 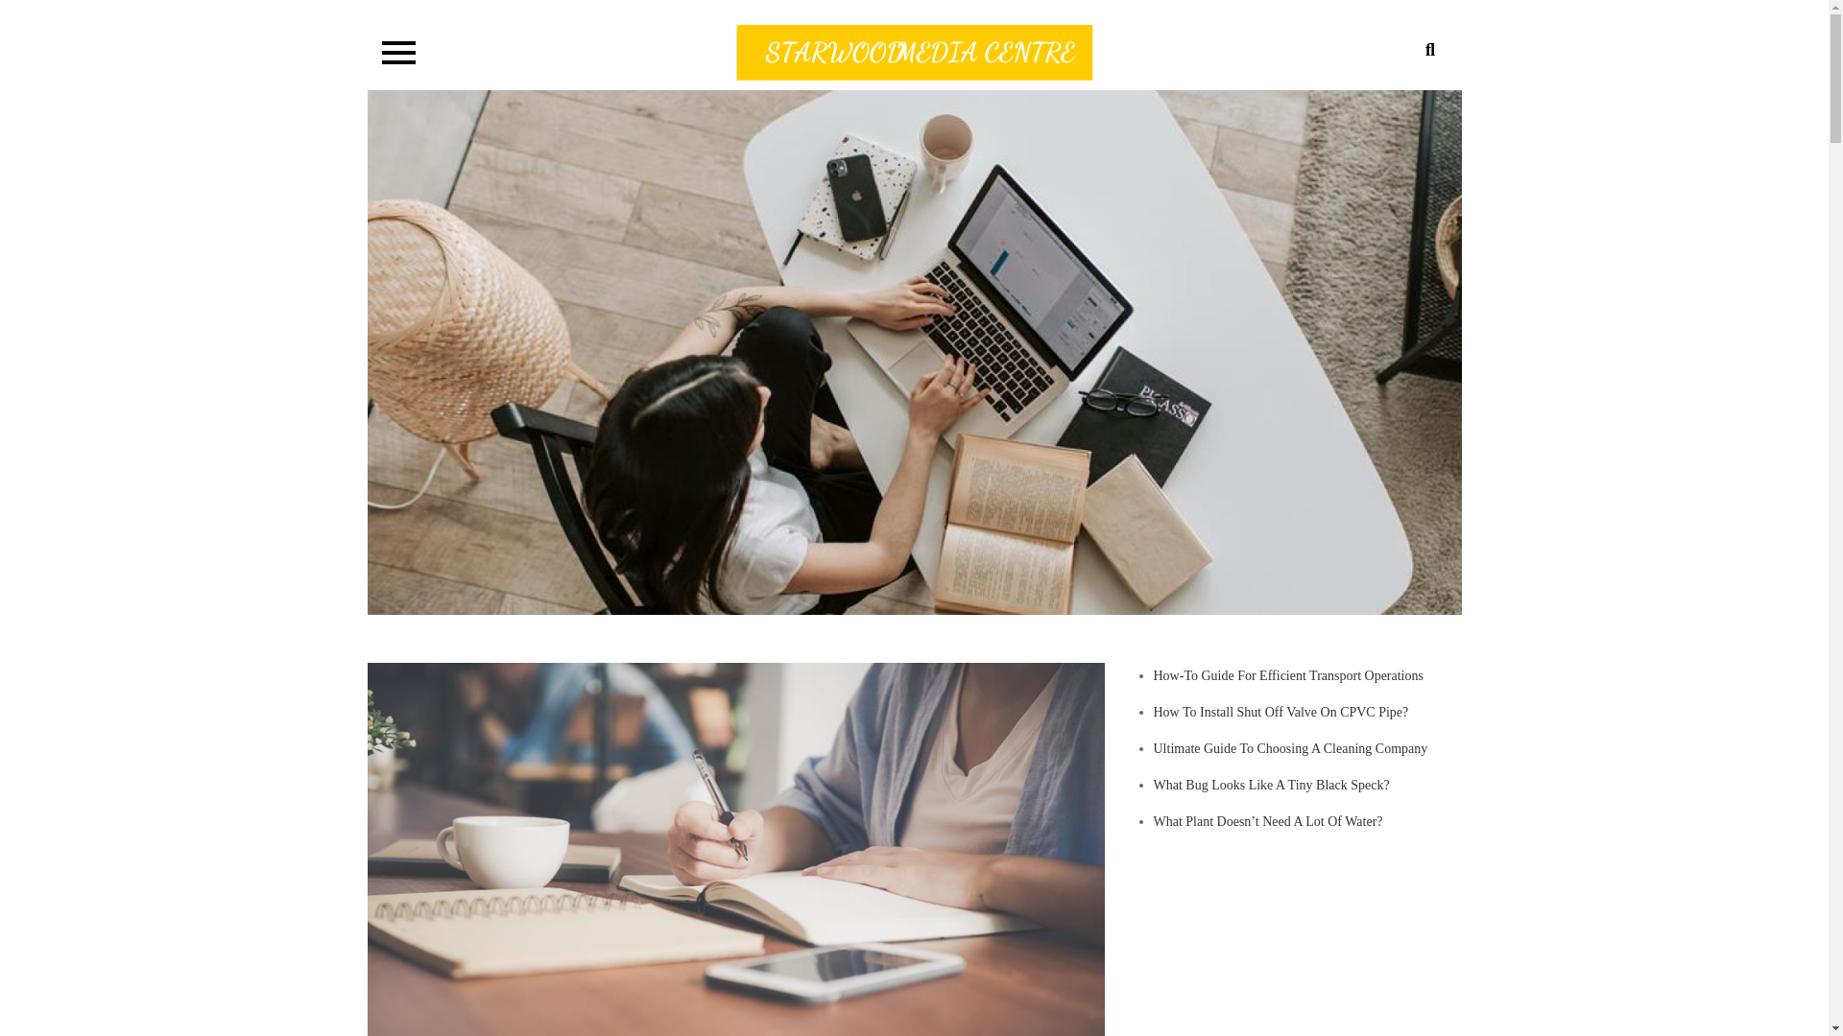 I want to click on Ultimate Guide To Choosing A Cleaning Company, so click(x=1290, y=748).